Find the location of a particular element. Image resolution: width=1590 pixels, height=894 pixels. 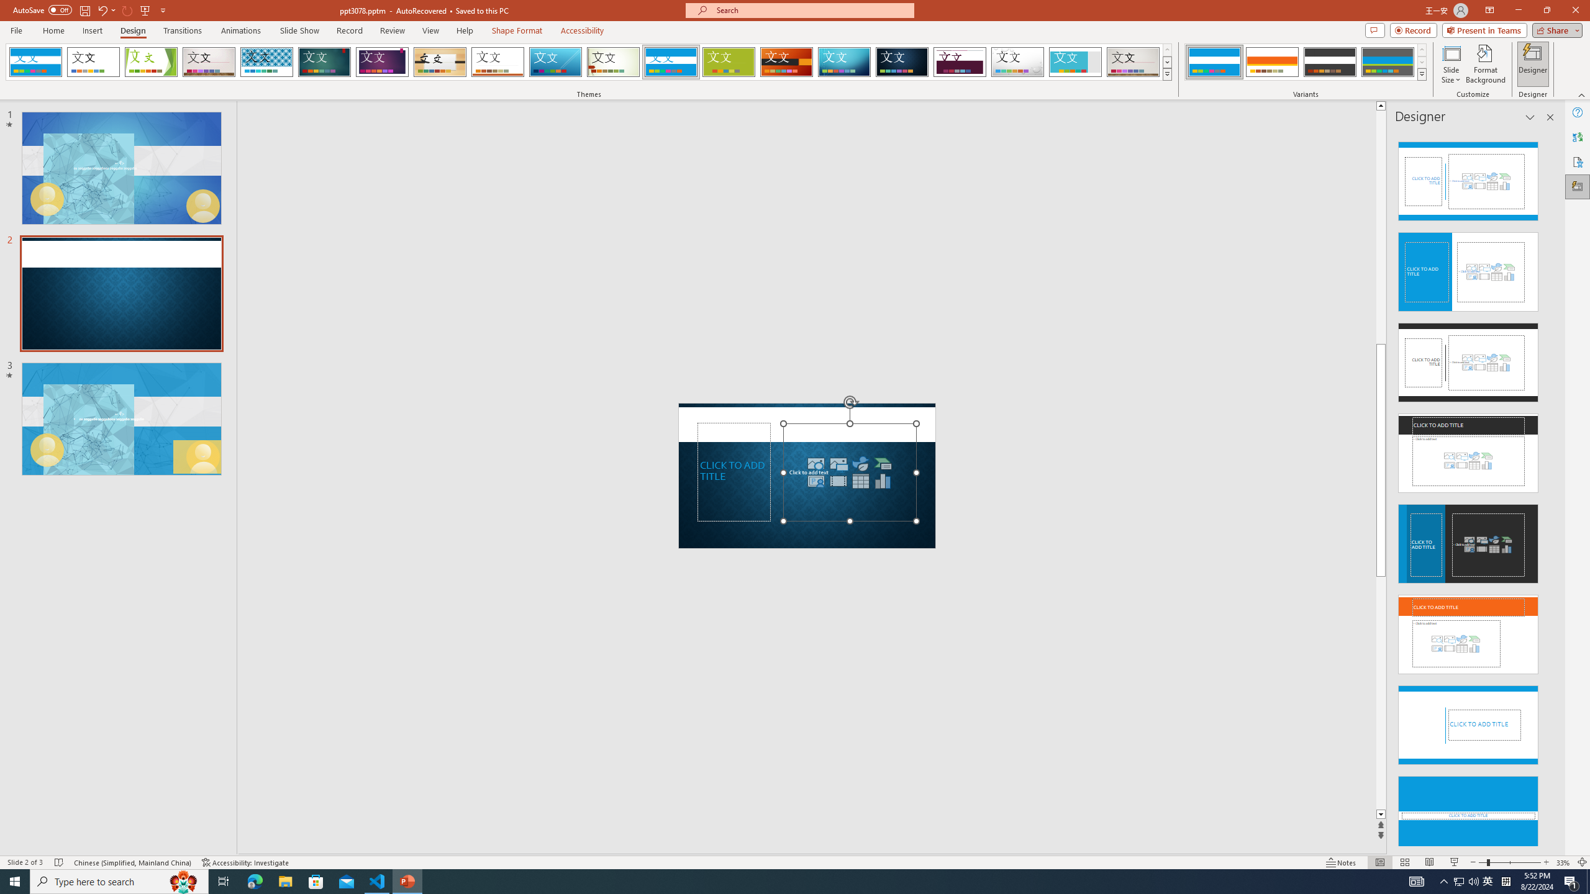

Frame is located at coordinates (1076, 62).